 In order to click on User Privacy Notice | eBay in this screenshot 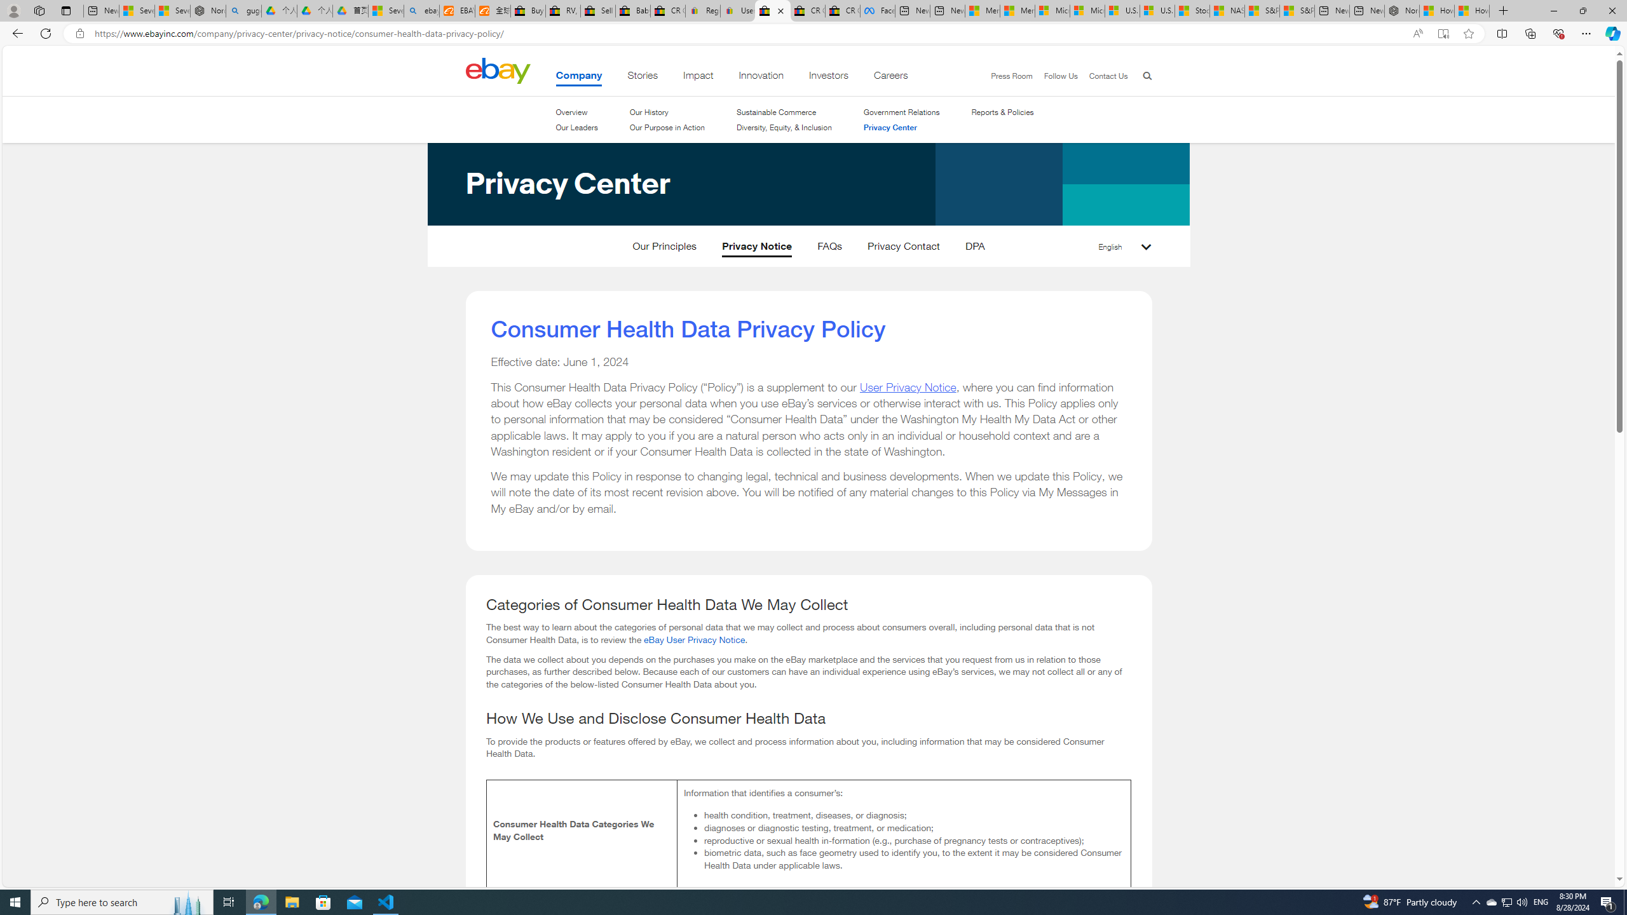, I will do `click(737, 11)`.